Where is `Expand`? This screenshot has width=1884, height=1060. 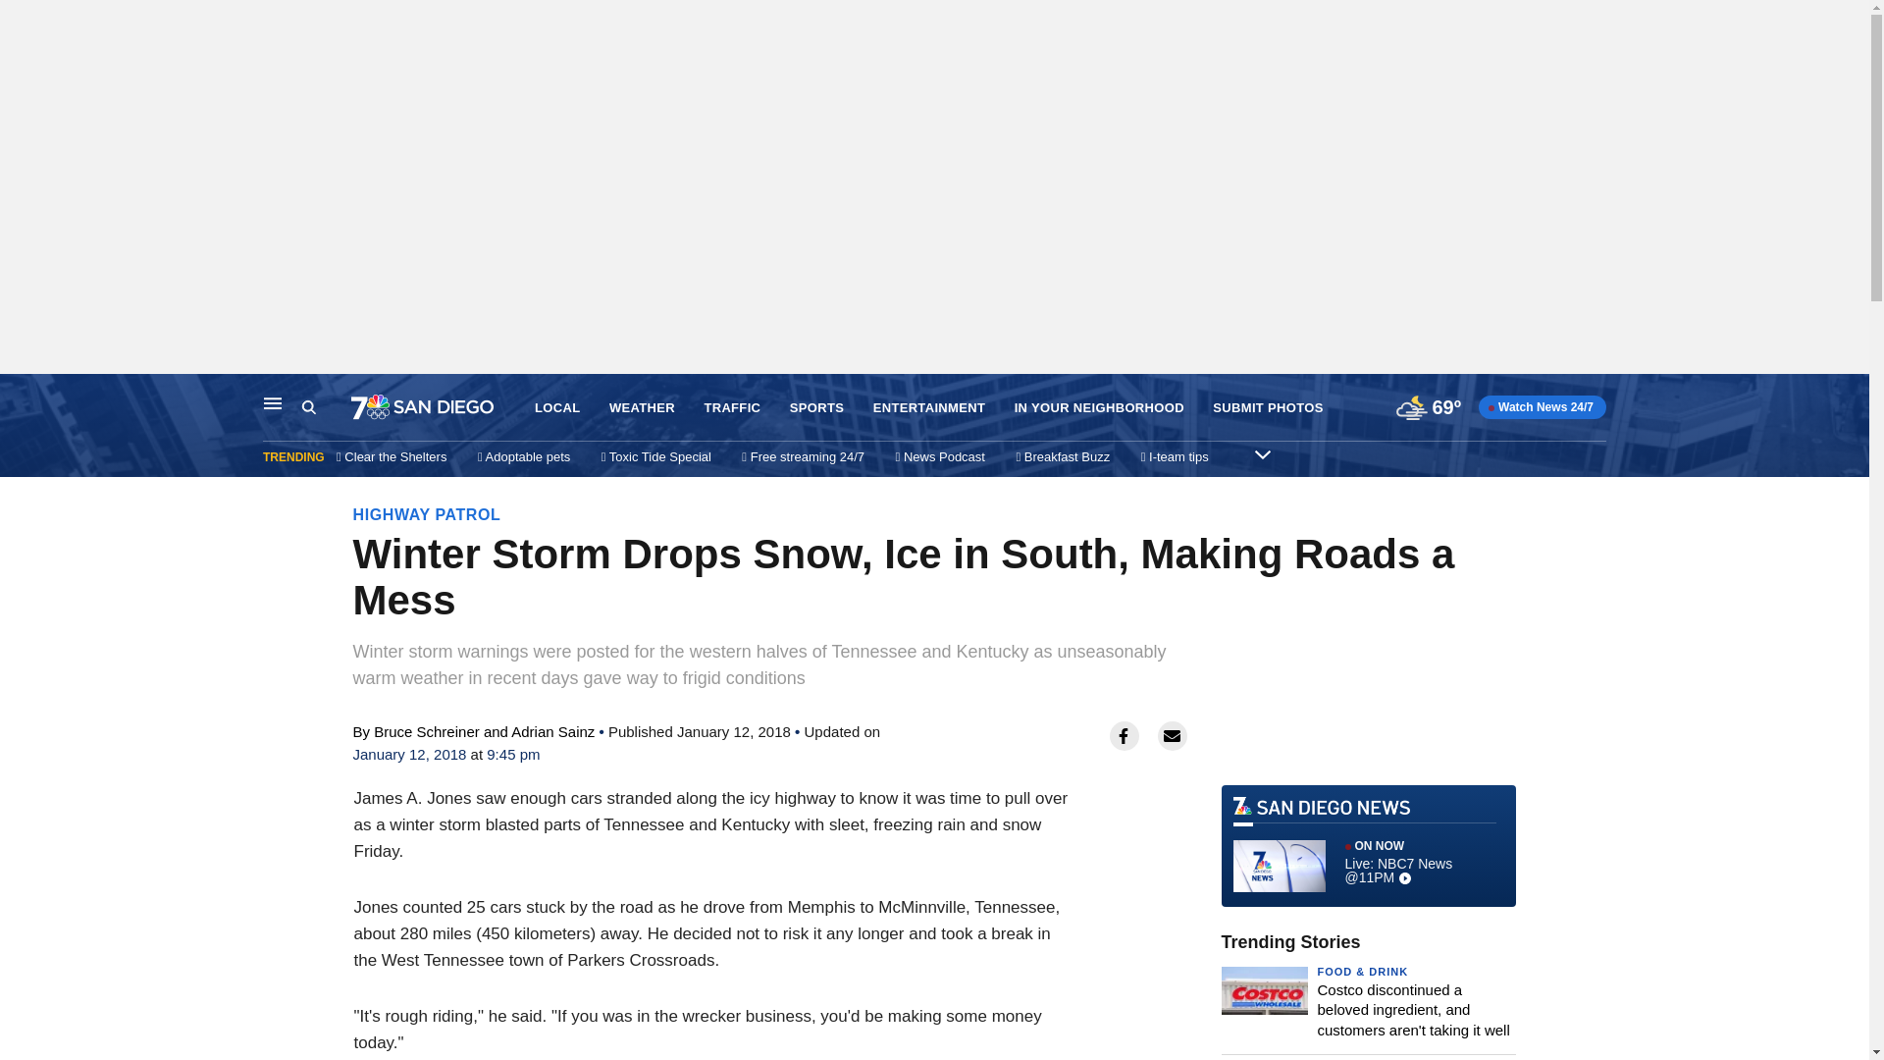
Expand is located at coordinates (1262, 453).